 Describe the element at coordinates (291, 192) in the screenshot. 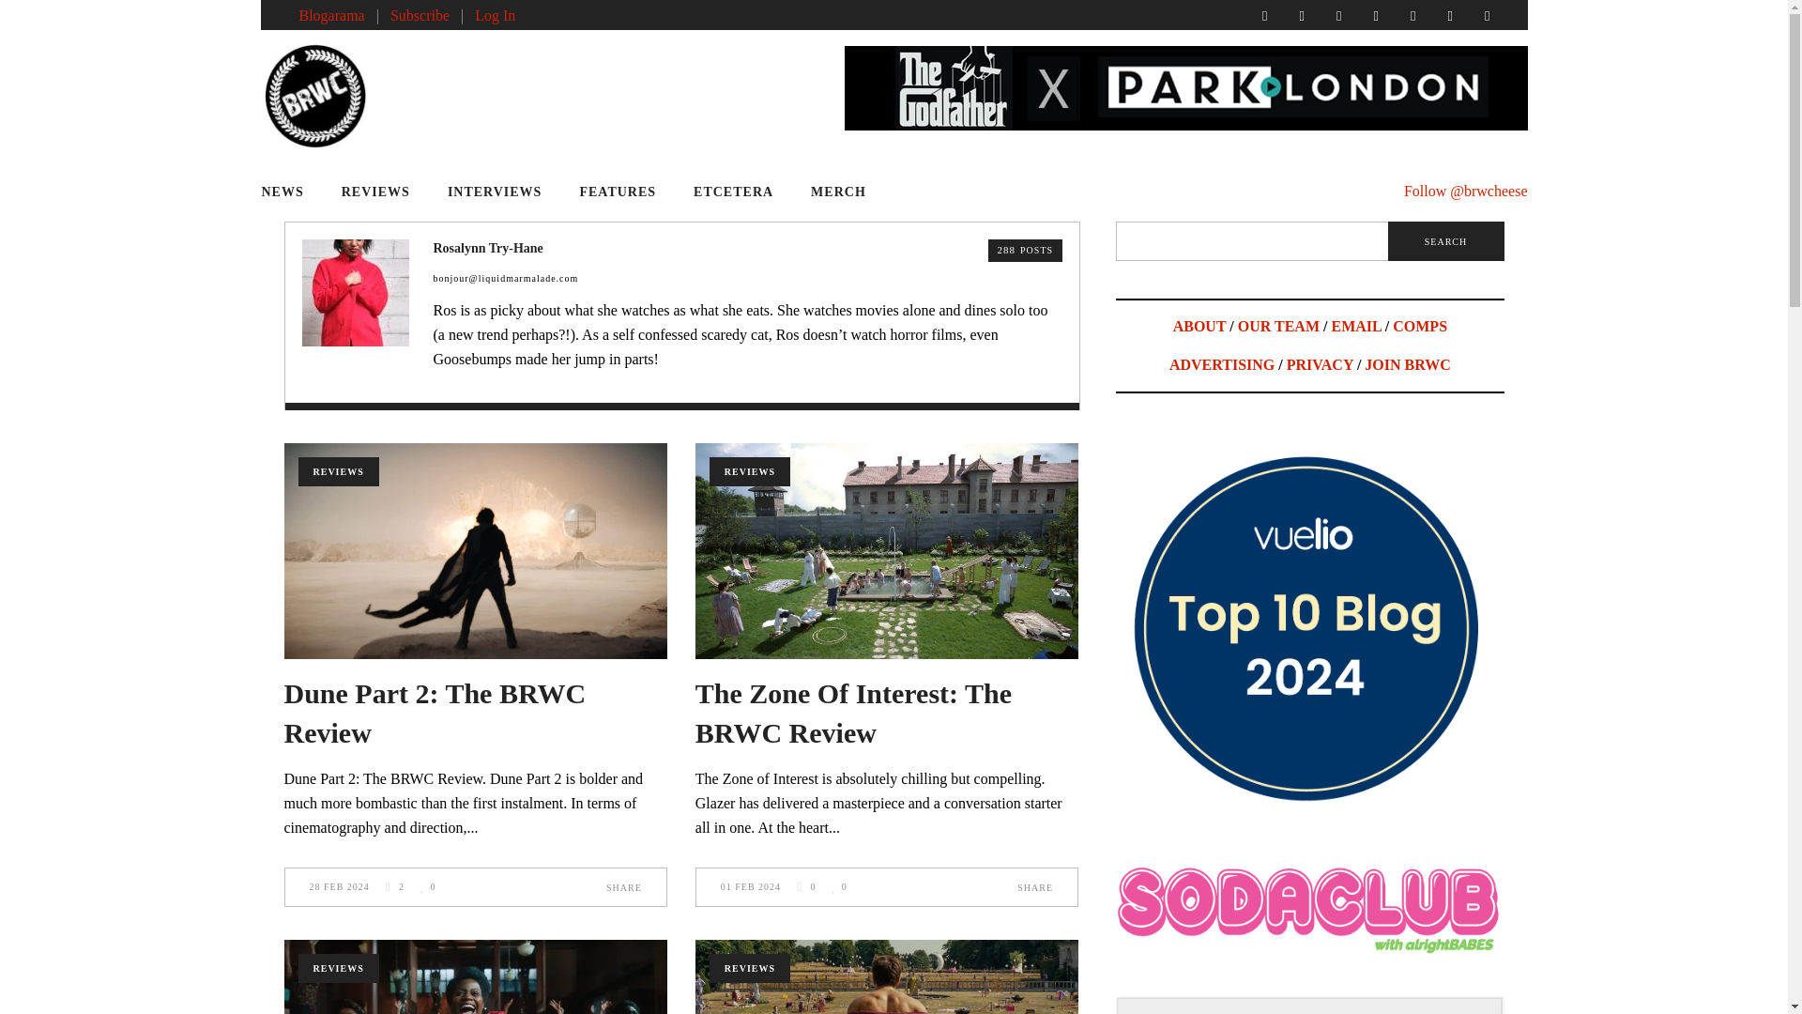

I see `NEWS` at that location.